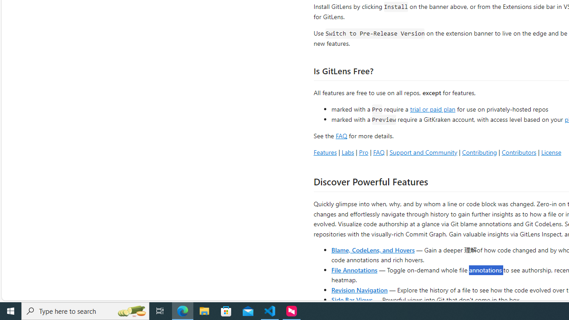 The height and width of the screenshot is (320, 569). Describe the element at coordinates (352, 300) in the screenshot. I see `Side Bar Views` at that location.